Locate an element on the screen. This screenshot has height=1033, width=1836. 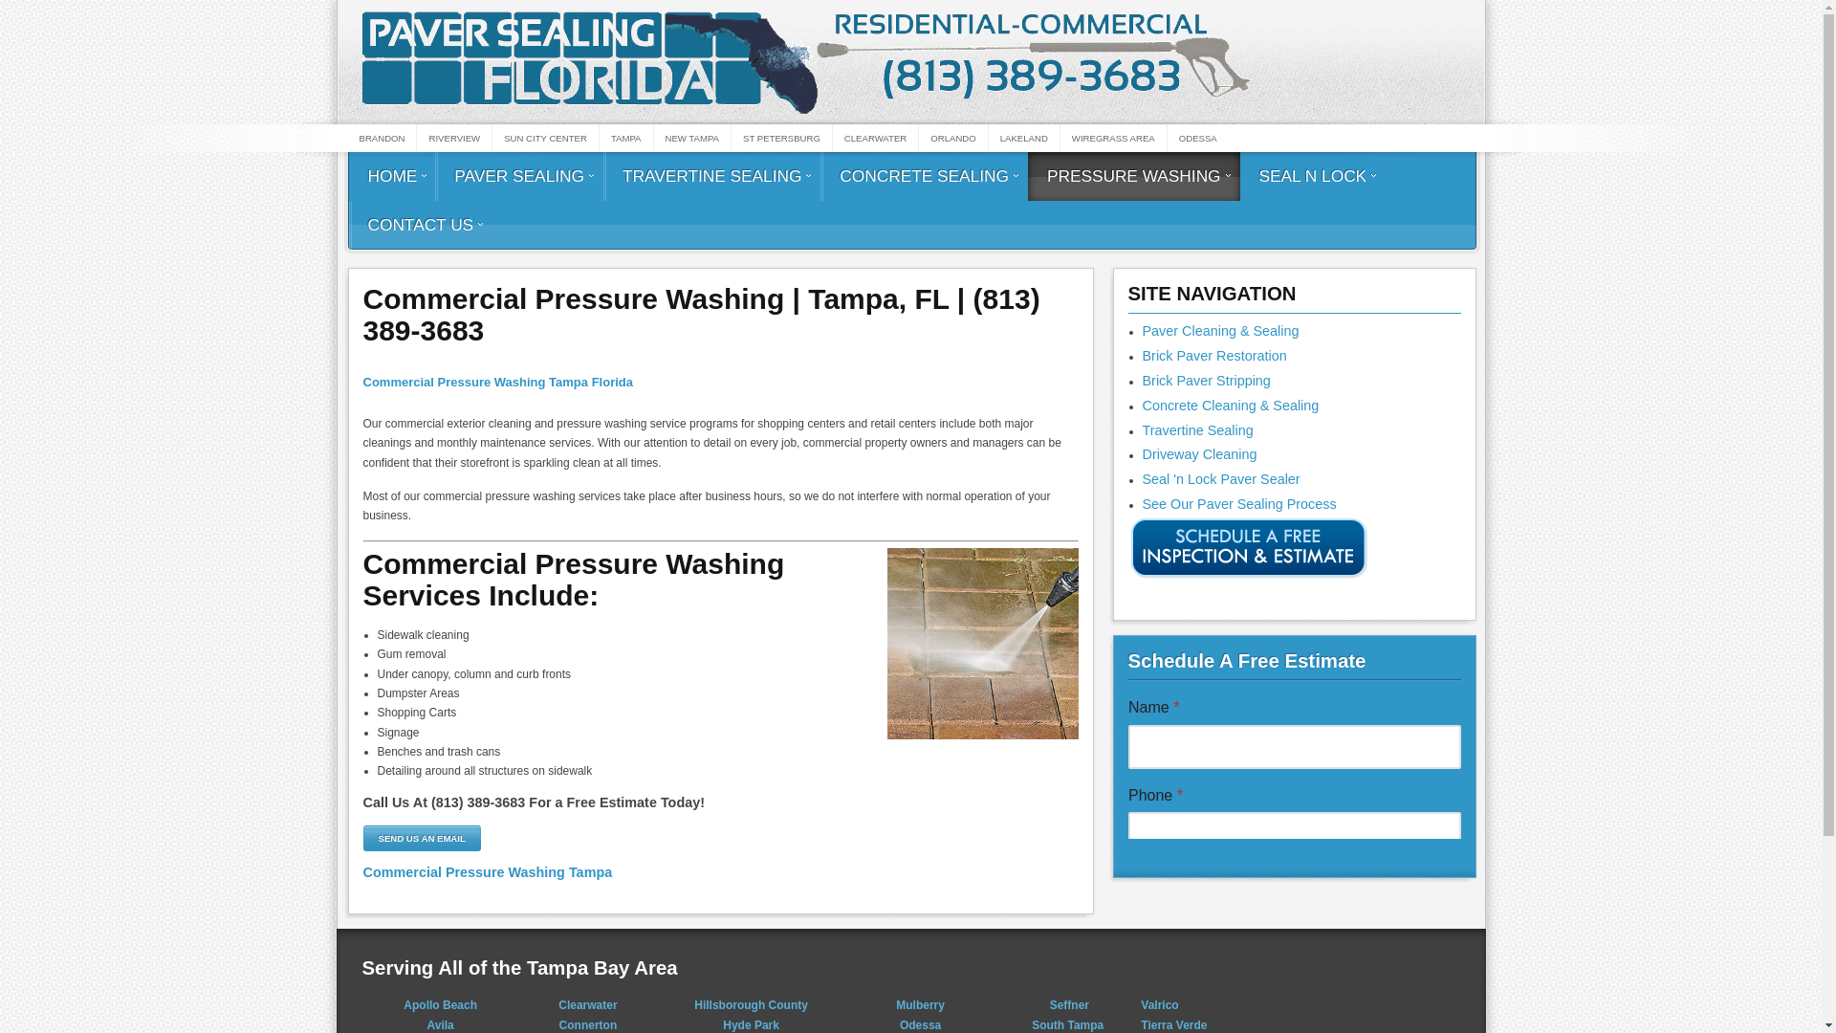
PRESSURE WASHING is located at coordinates (1134, 176).